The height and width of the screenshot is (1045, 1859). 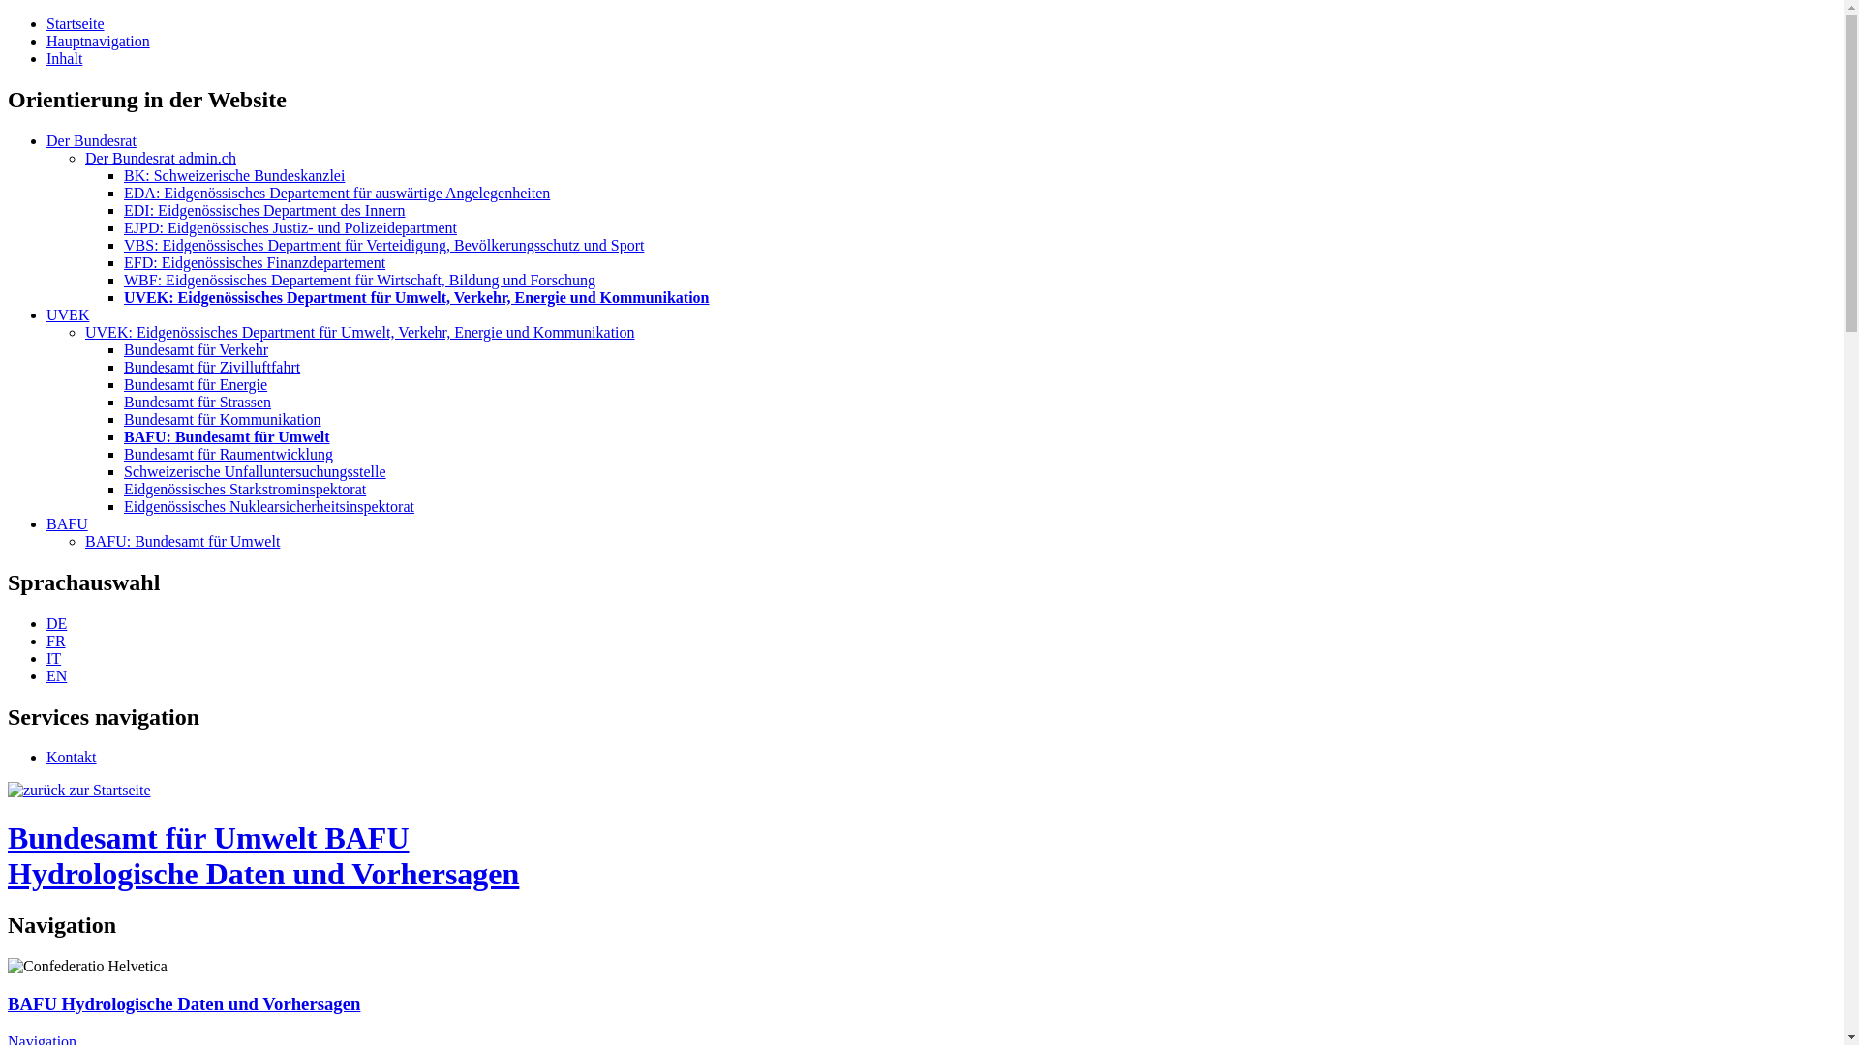 I want to click on EN, so click(x=56, y=675).